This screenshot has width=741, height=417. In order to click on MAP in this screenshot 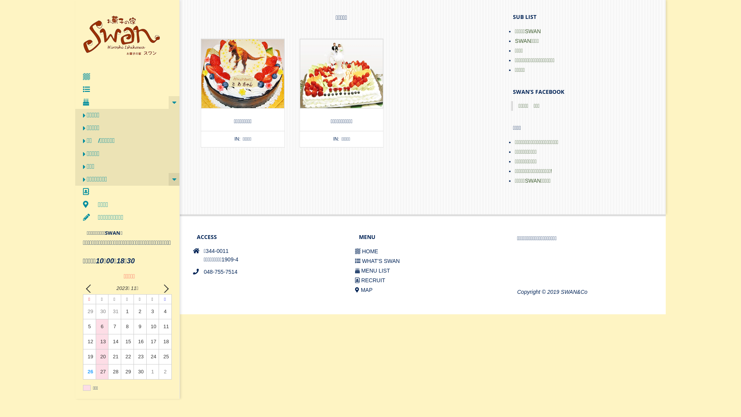, I will do `click(364, 290)`.